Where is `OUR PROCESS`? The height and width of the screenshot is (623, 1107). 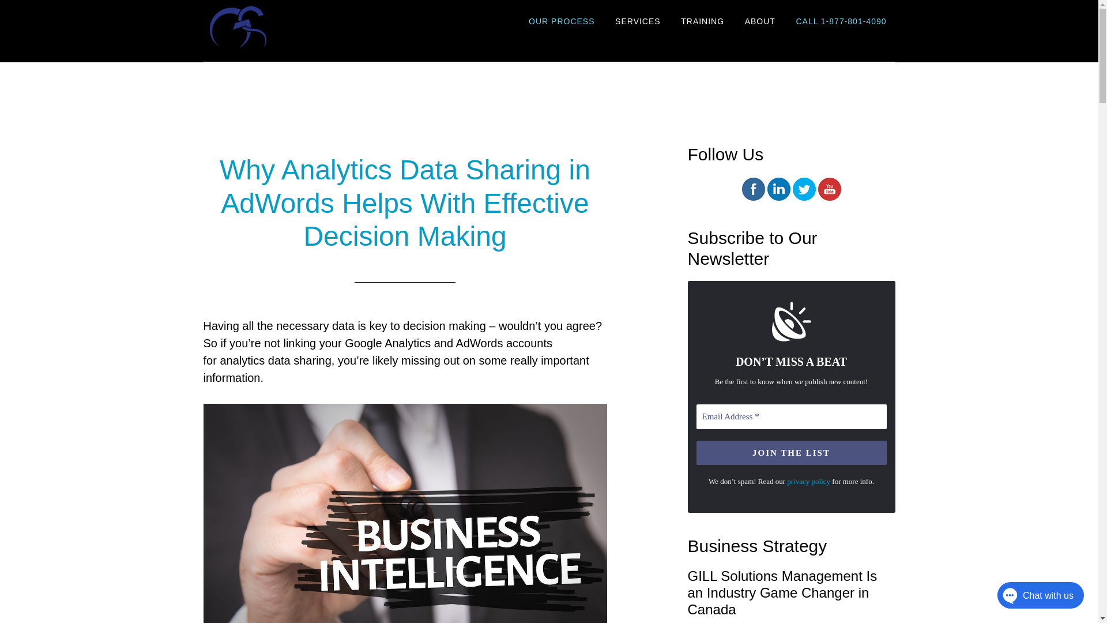
OUR PROCESS is located at coordinates (562, 22).